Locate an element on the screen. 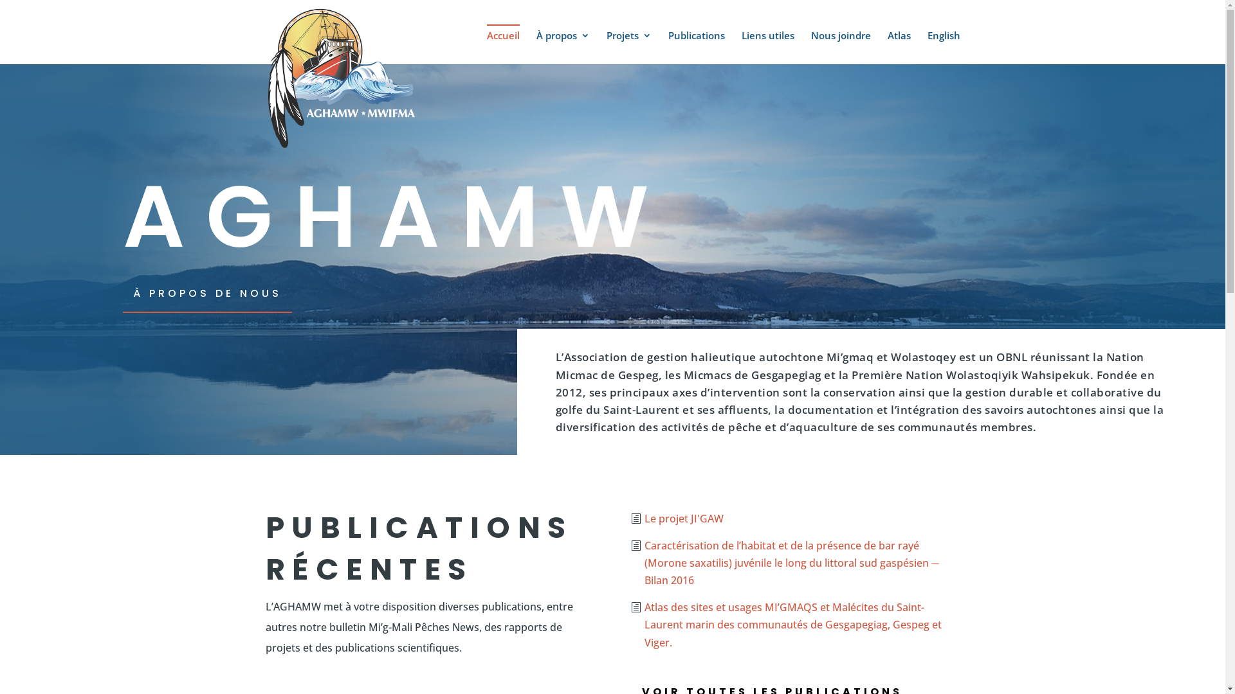 The width and height of the screenshot is (1235, 694). Projets is located at coordinates (628, 48).